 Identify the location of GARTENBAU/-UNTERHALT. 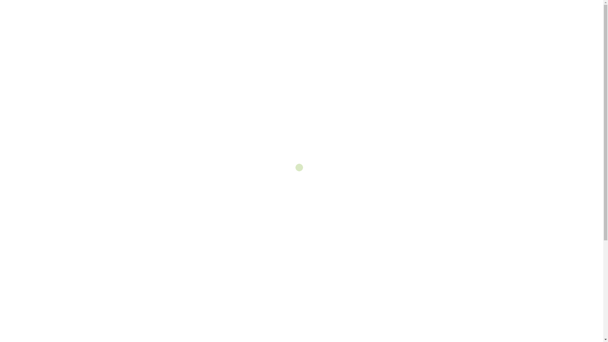
(360, 27).